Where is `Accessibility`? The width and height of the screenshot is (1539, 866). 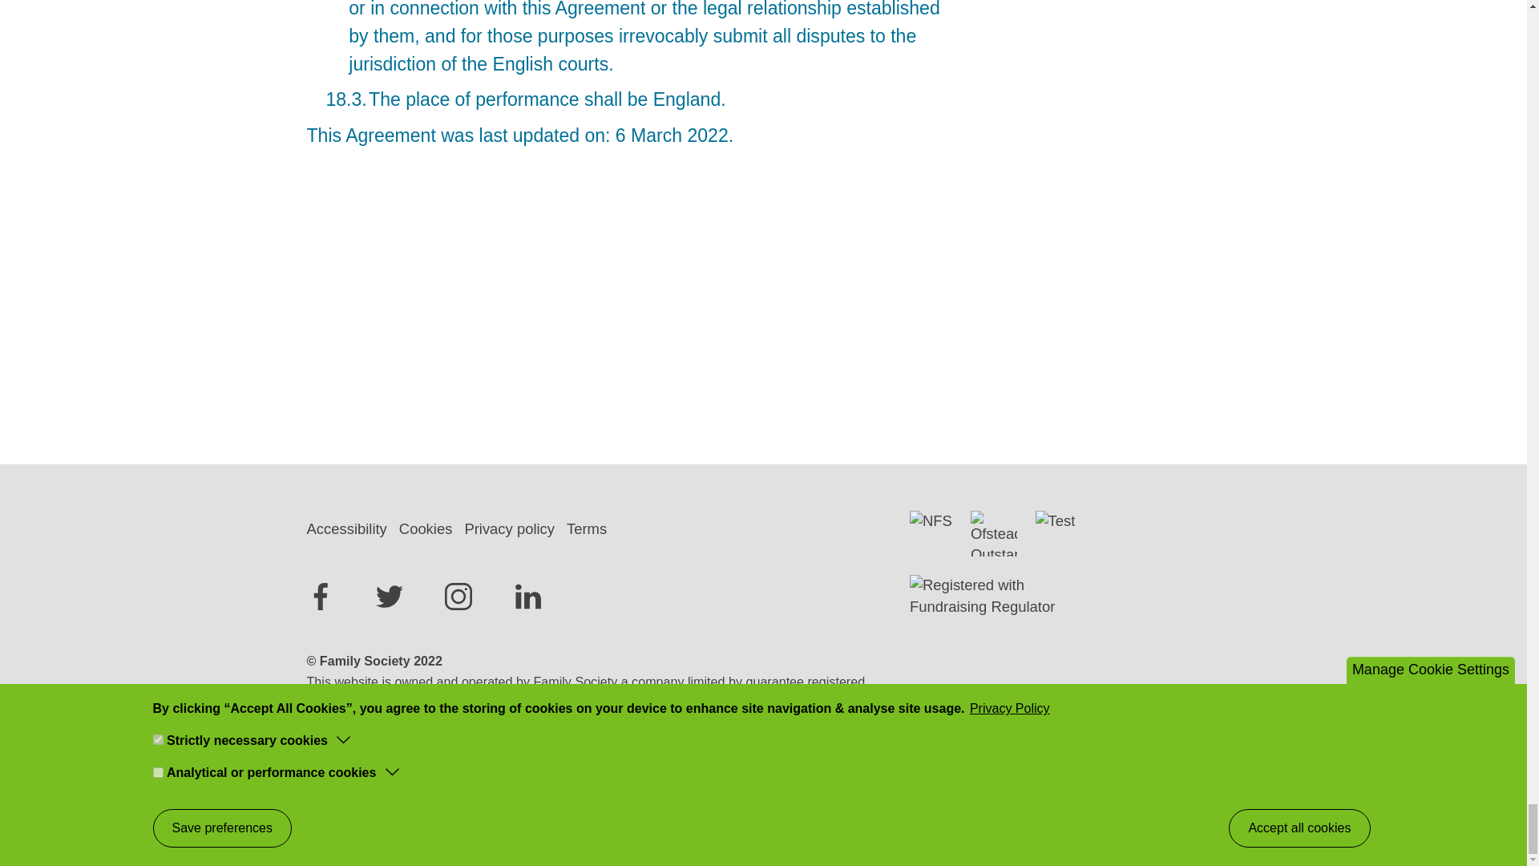 Accessibility is located at coordinates (353, 529).